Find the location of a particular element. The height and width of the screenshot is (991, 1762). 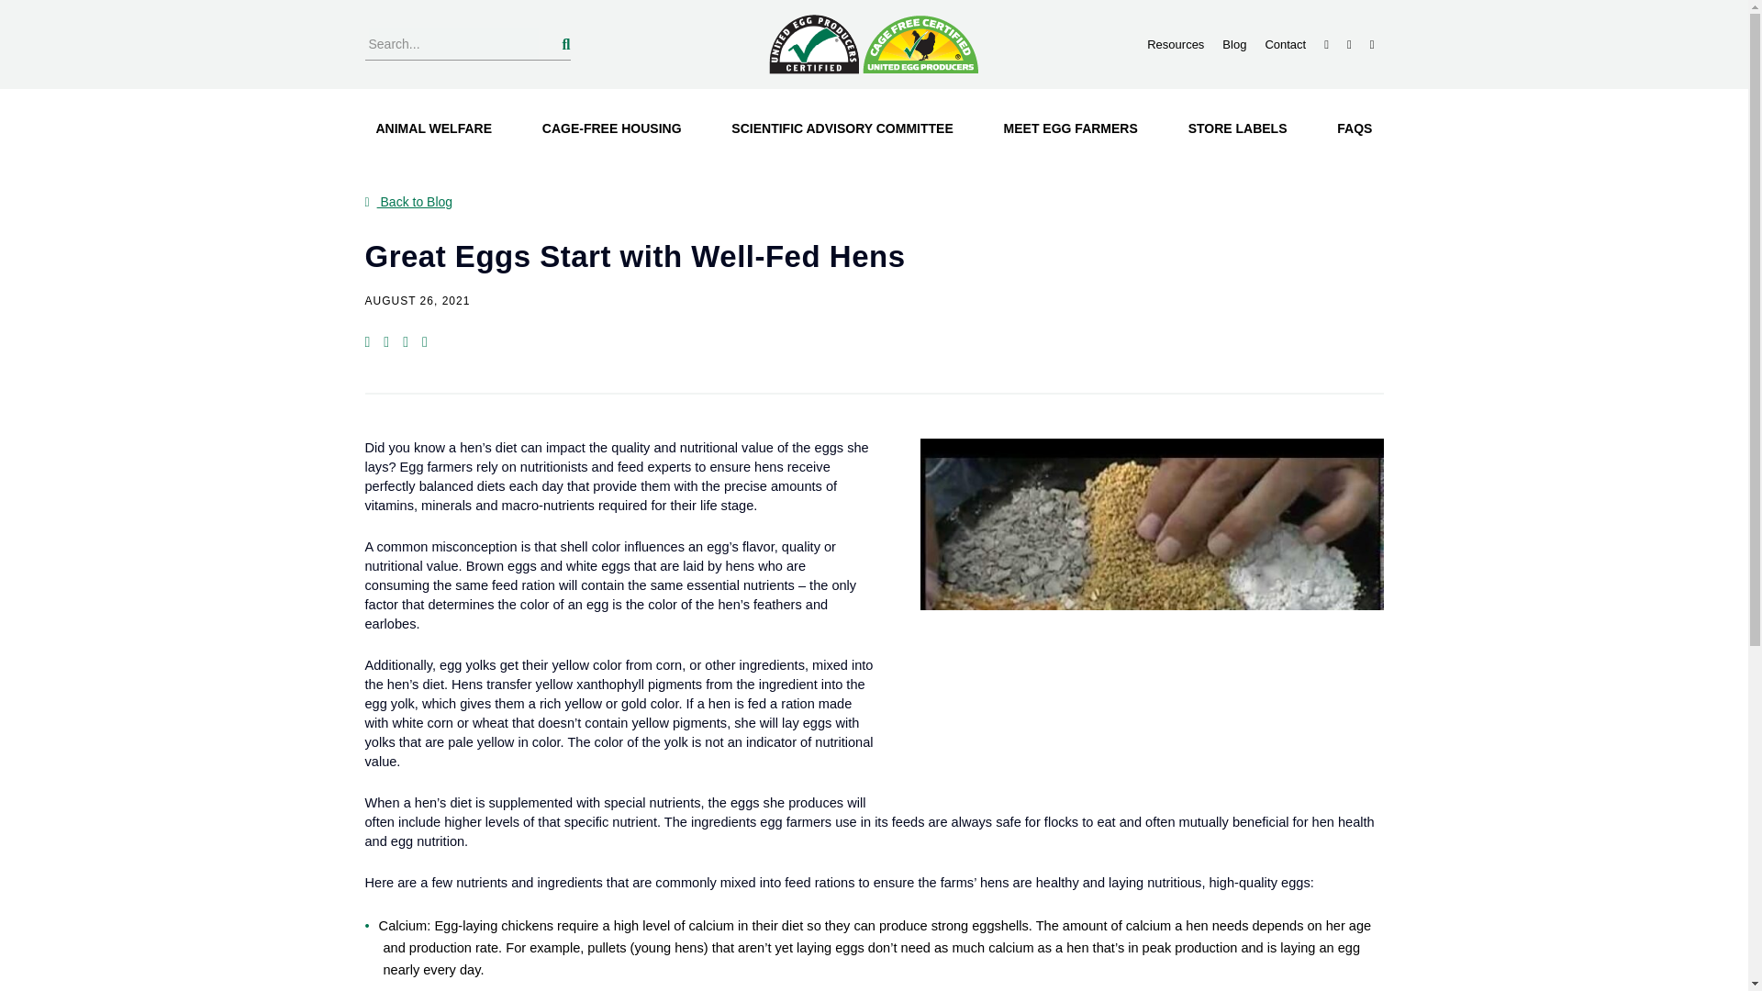

Blog is located at coordinates (1233, 44).